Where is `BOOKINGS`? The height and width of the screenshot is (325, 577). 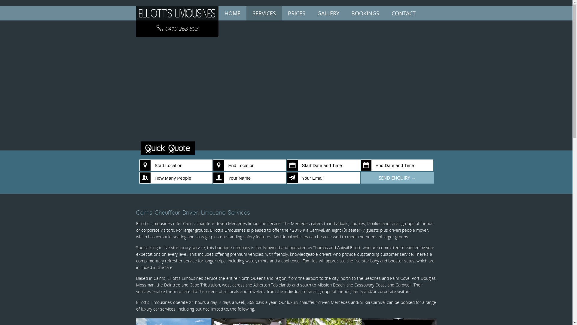 BOOKINGS is located at coordinates (365, 13).